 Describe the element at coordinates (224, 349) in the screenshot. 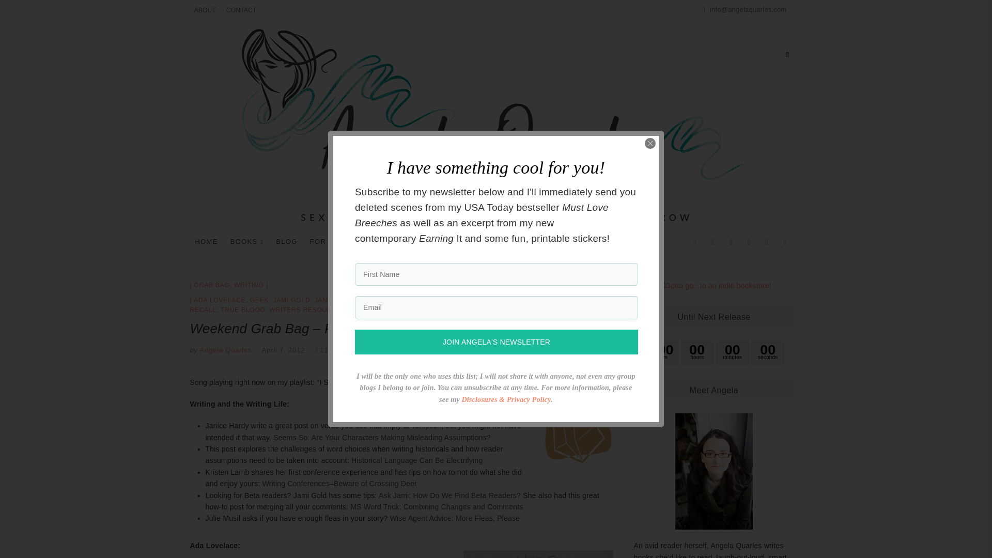

I see `Angela Quarles` at that location.